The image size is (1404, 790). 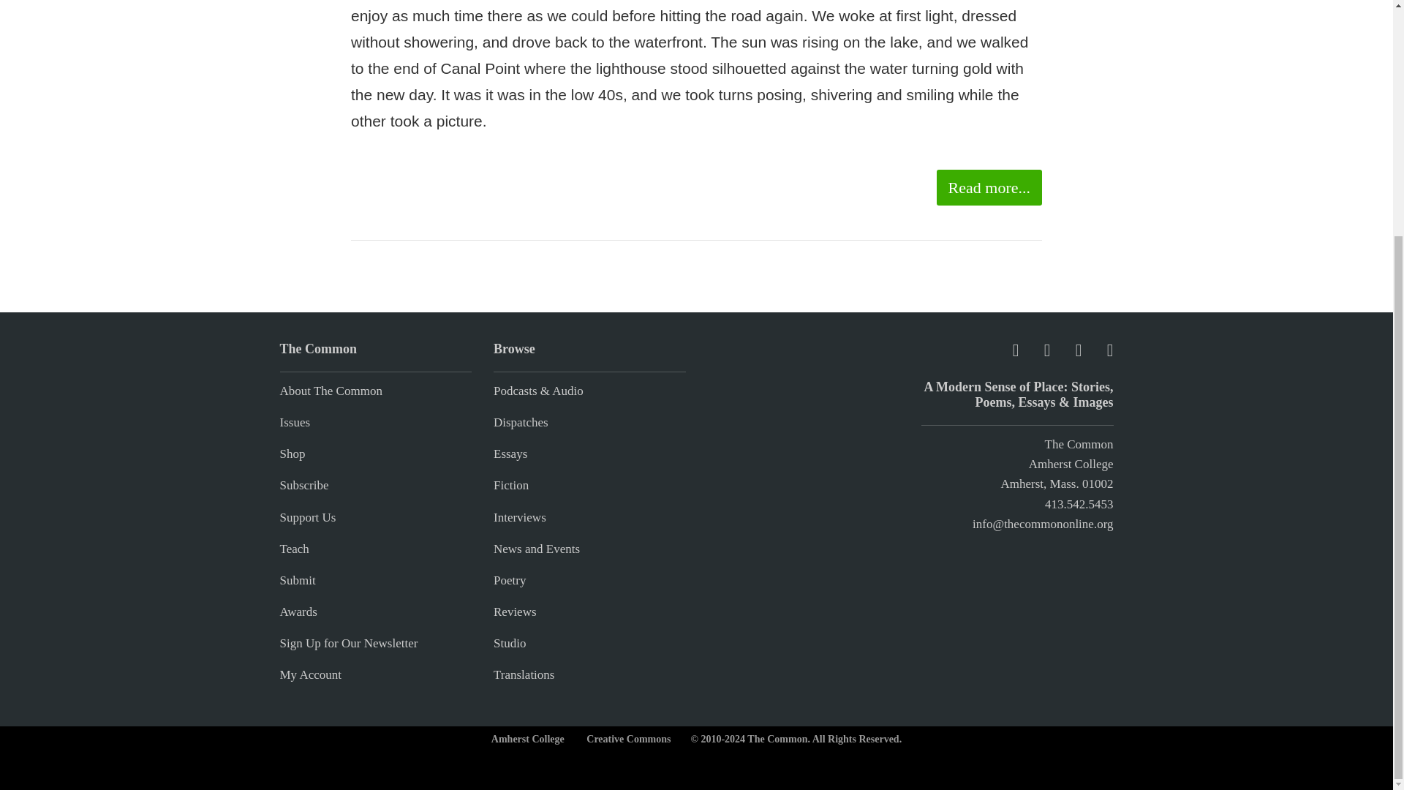 What do you see at coordinates (294, 549) in the screenshot?
I see `Teach` at bounding box center [294, 549].